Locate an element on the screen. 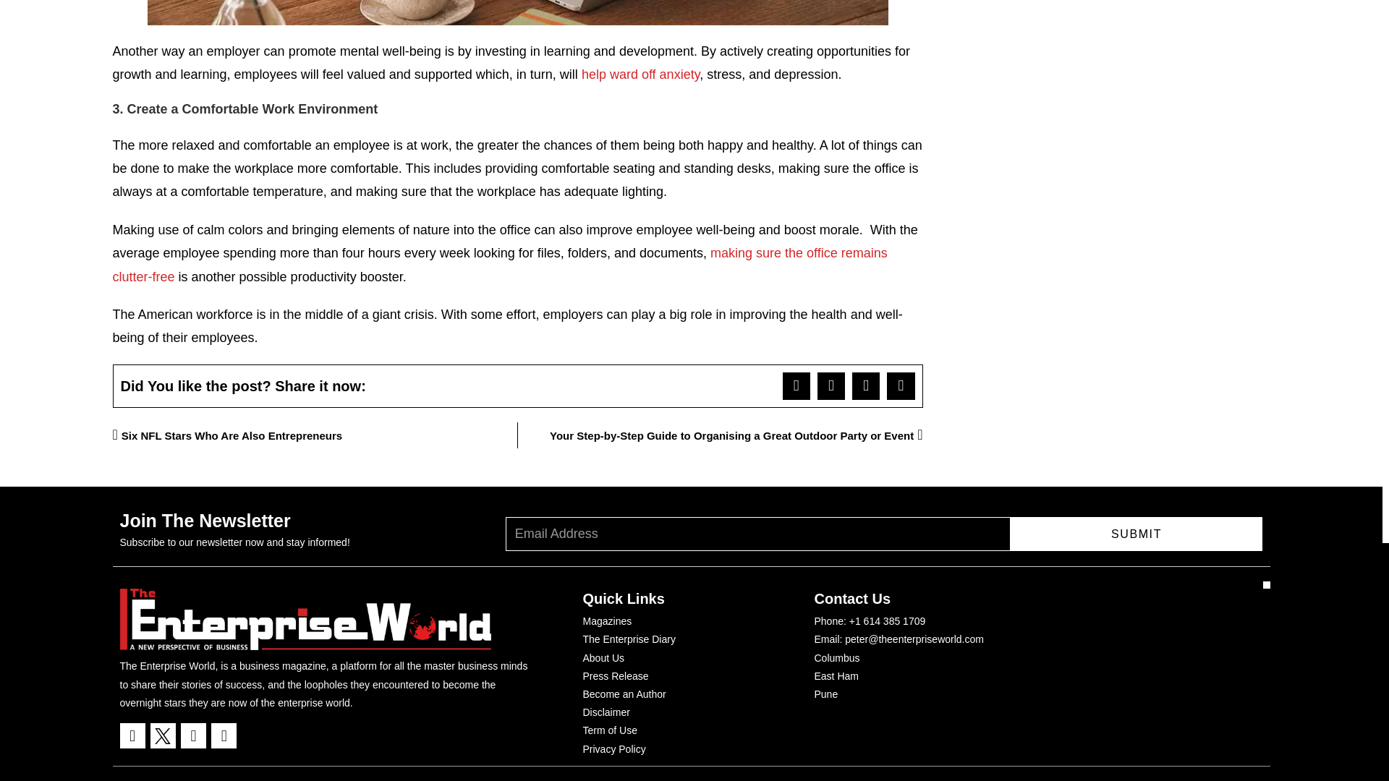 The height and width of the screenshot is (781, 1389). help ward off anxiety is located at coordinates (641, 74).